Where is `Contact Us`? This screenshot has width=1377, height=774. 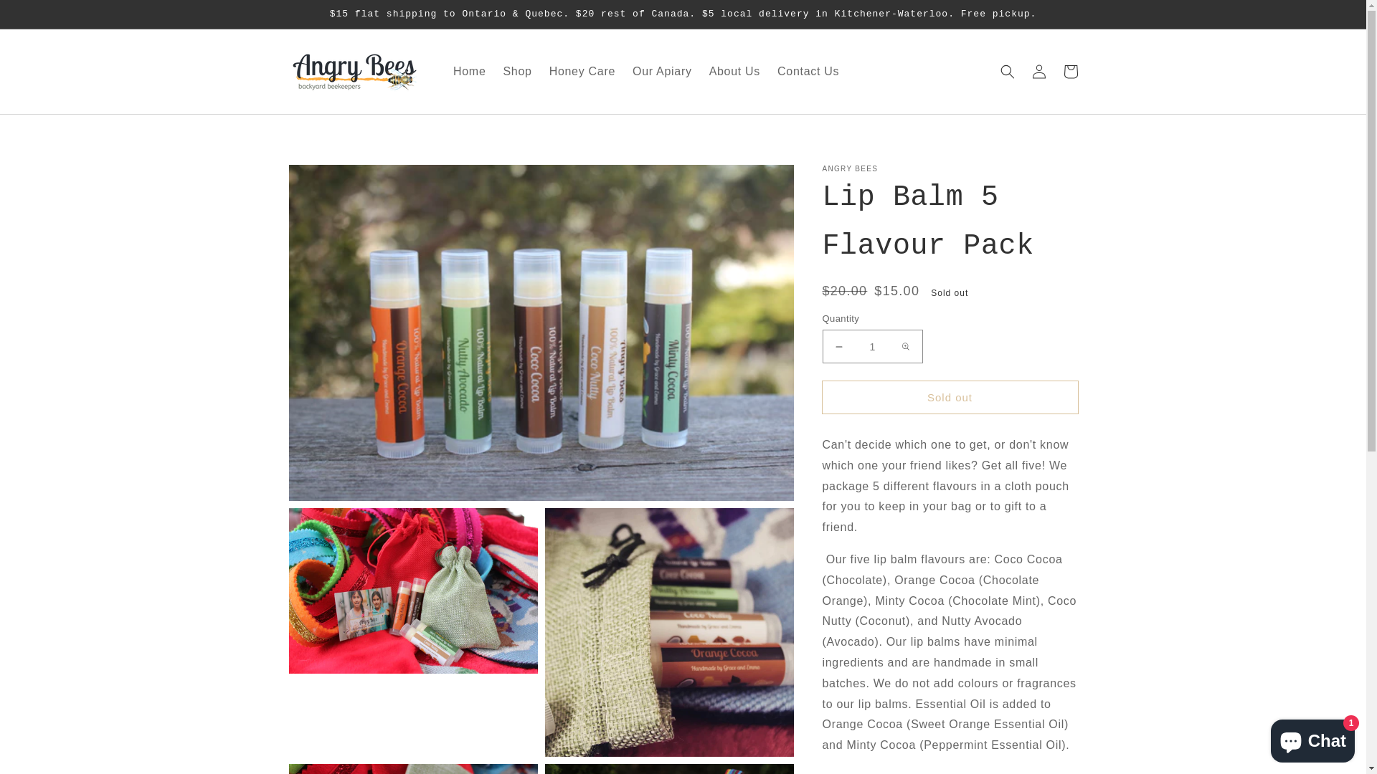
Contact Us is located at coordinates (808, 72).